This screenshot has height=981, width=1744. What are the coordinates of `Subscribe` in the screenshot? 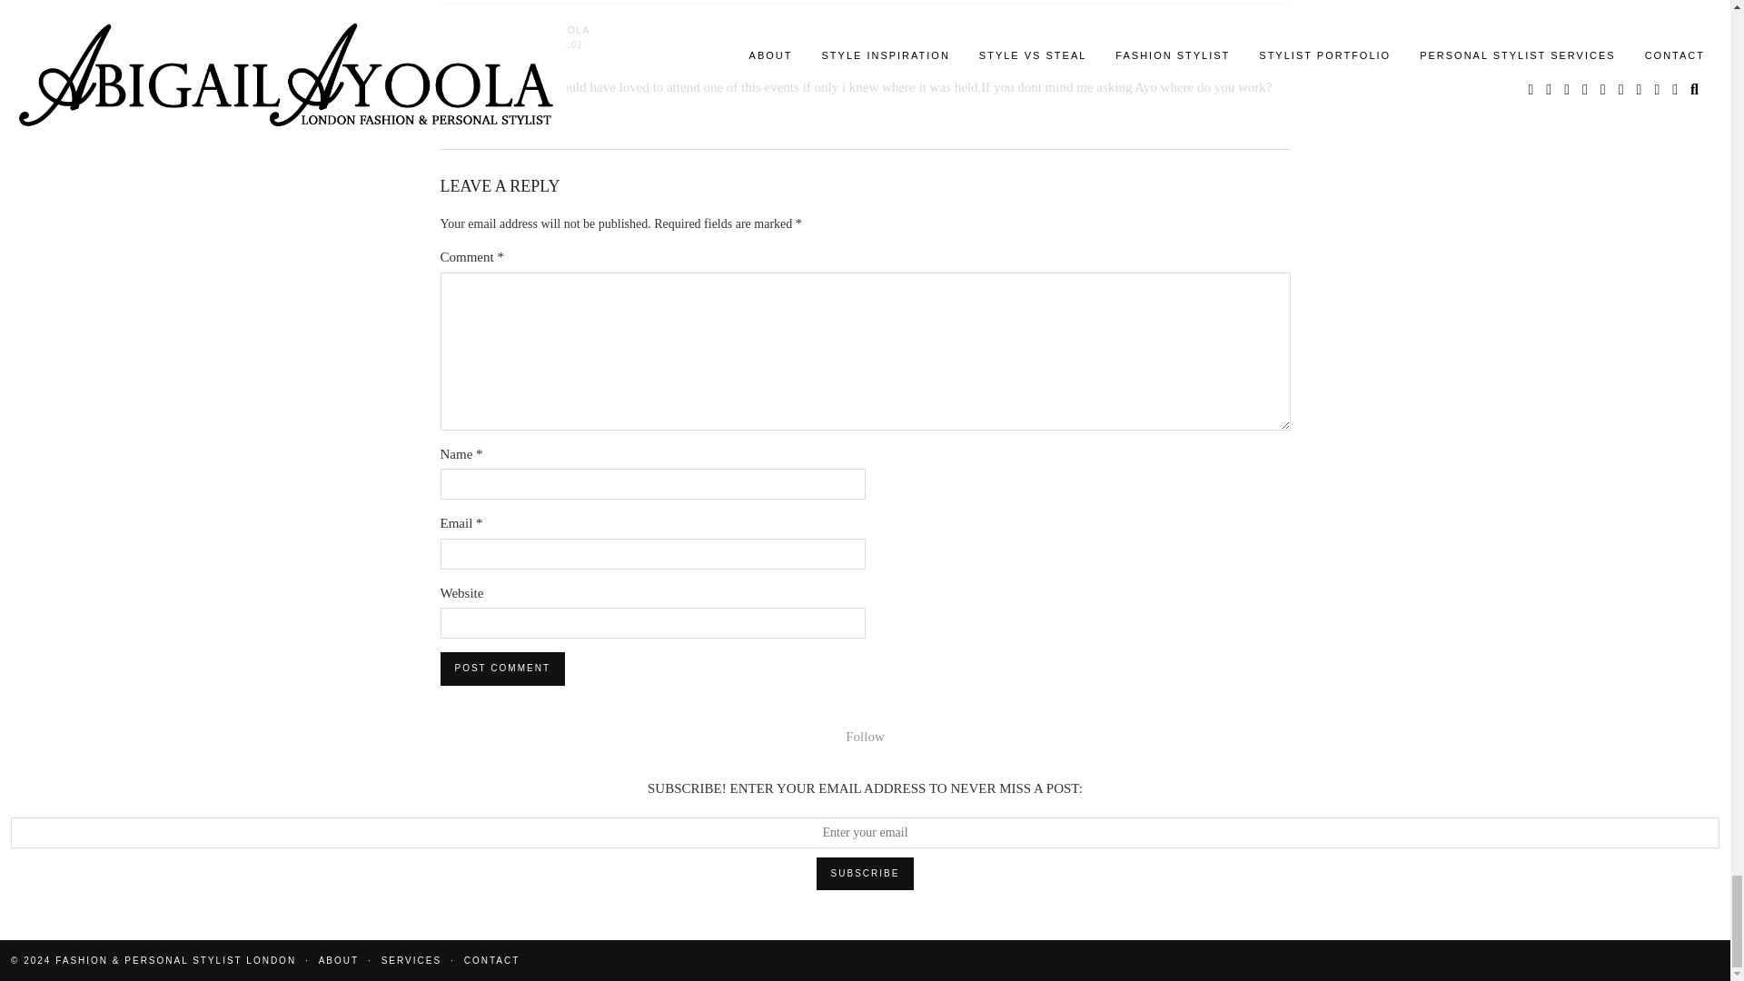 It's located at (865, 873).